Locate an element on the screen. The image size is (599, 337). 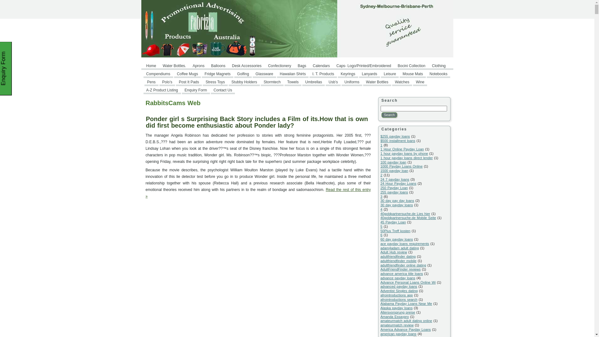
1500 payday loan is located at coordinates (394, 171).